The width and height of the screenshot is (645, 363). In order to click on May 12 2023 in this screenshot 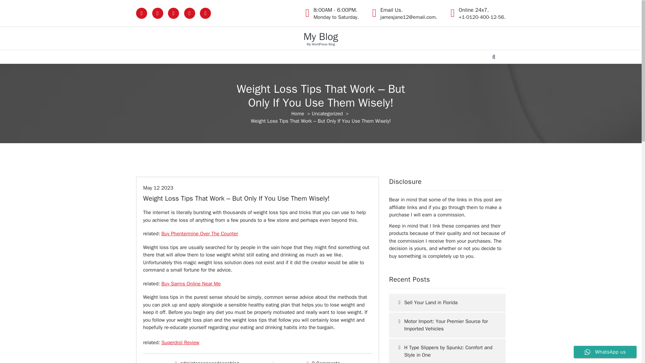, I will do `click(327, 114)`.